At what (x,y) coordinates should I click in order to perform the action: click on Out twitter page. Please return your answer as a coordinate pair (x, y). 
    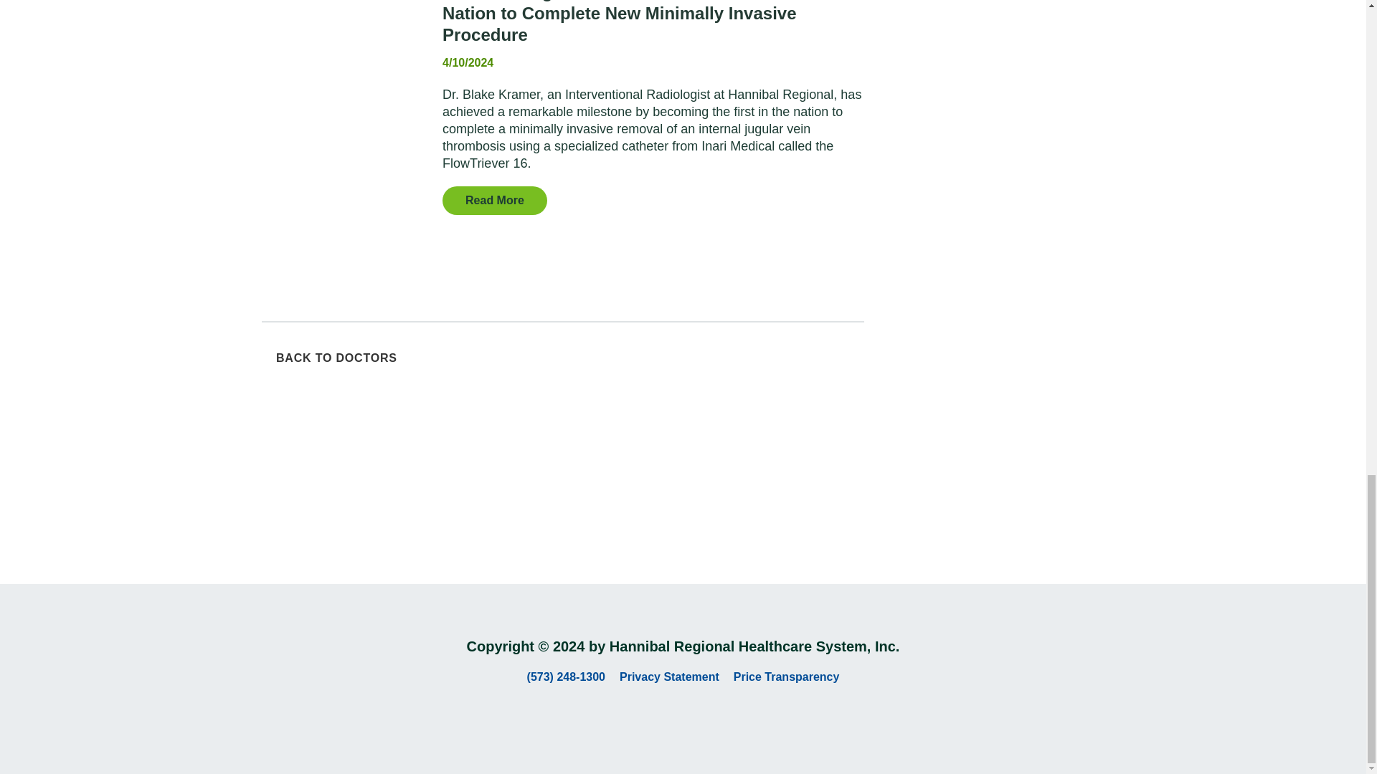
    Looking at the image, I should click on (683, 720).